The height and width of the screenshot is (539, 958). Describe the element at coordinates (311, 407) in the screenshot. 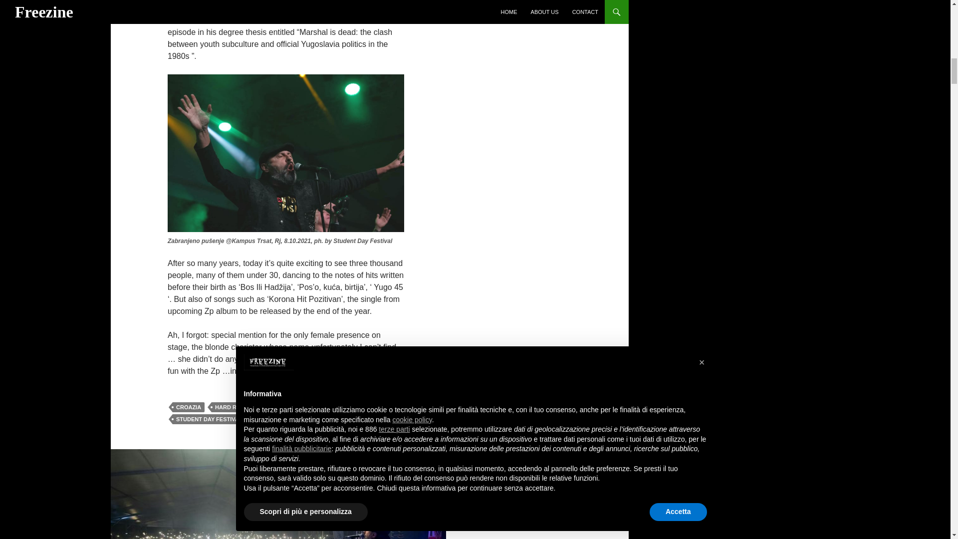

I see `SARAJEVO` at that location.